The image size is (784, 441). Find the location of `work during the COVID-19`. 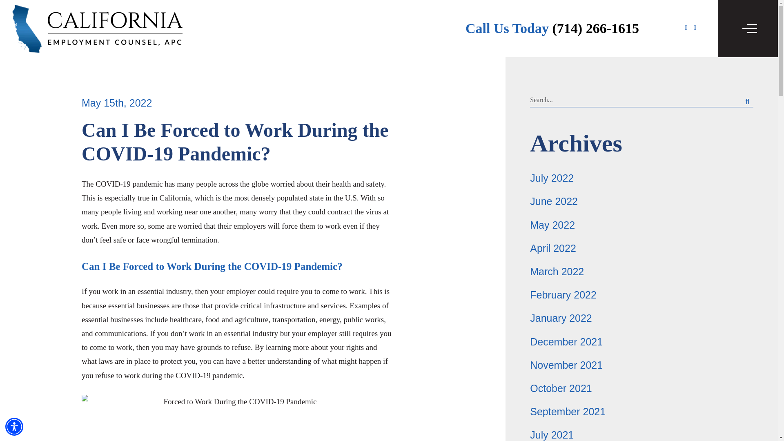

work during the COVID-19 is located at coordinates (167, 375).